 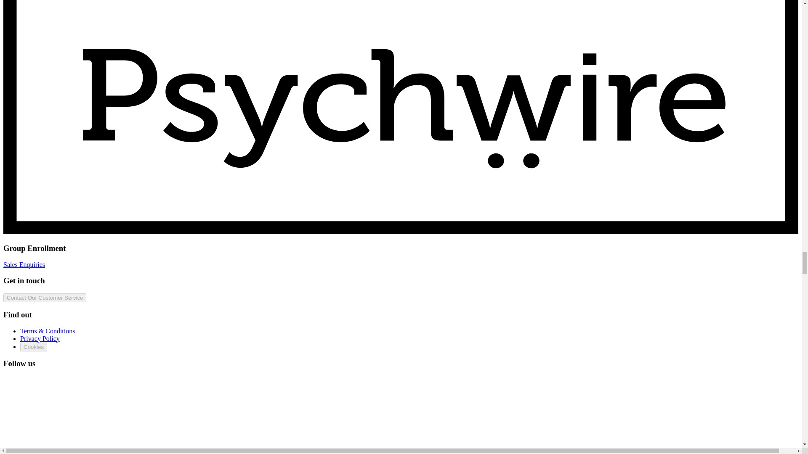 What do you see at coordinates (40, 338) in the screenshot?
I see `Privacy Policy` at bounding box center [40, 338].